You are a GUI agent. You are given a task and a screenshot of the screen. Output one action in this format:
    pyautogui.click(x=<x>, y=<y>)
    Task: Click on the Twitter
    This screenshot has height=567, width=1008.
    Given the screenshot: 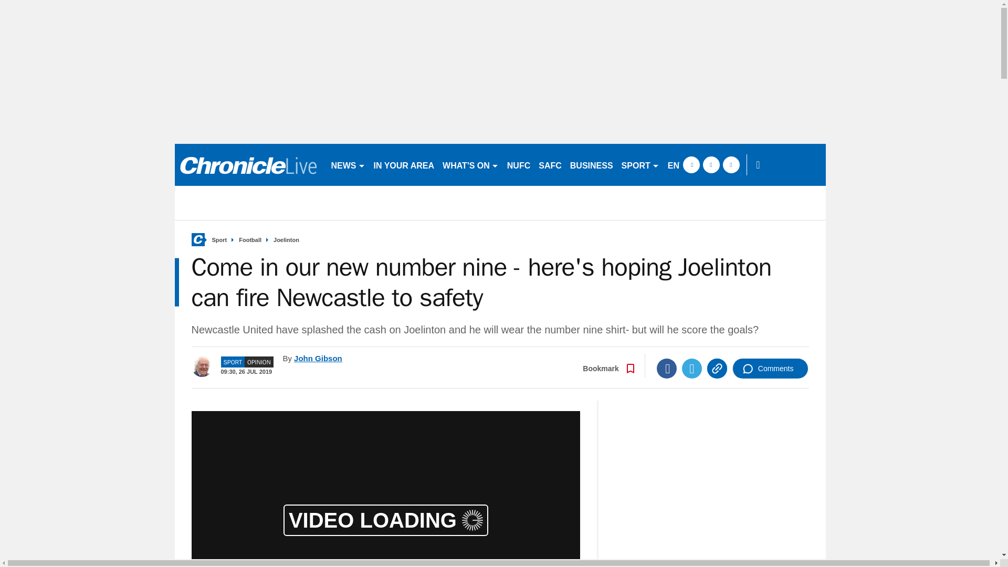 What is the action you would take?
    pyautogui.click(x=692, y=369)
    